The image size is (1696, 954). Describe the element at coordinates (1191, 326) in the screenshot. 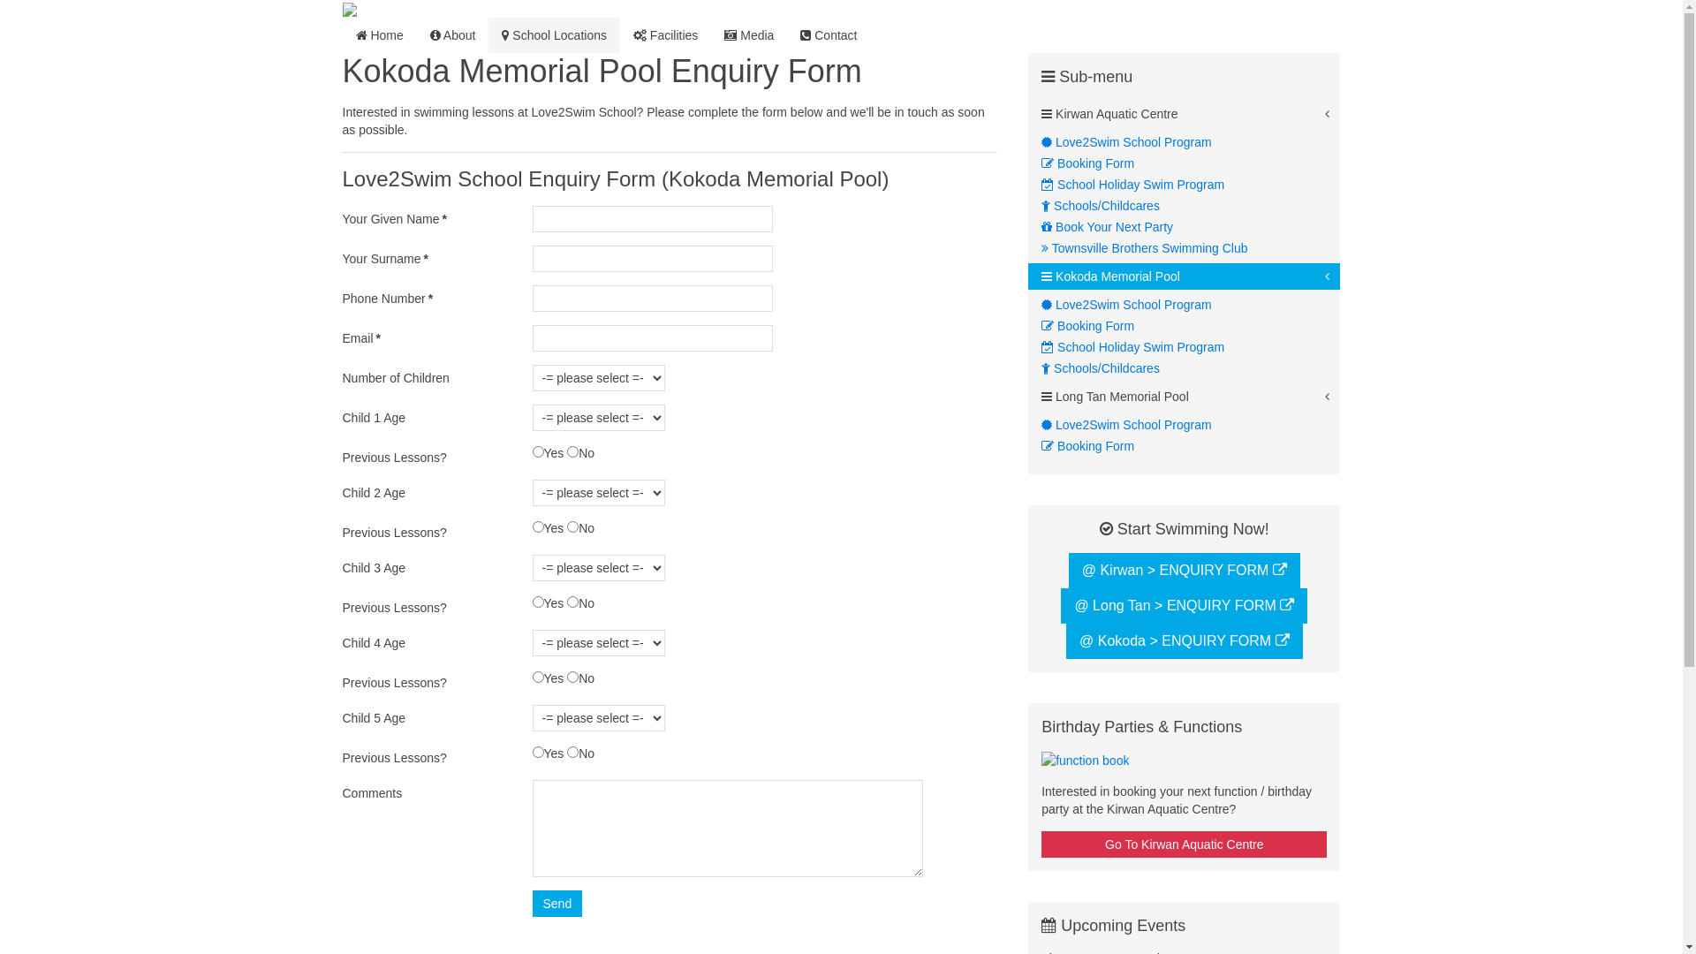

I see `Booking Form` at that location.